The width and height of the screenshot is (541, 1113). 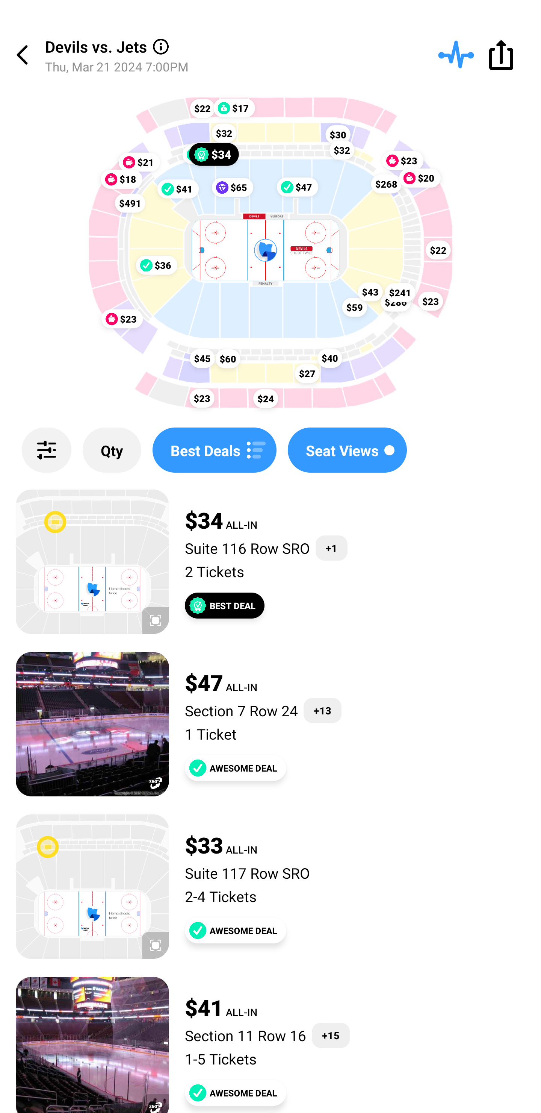 What do you see at coordinates (112, 450) in the screenshot?
I see `Qty` at bounding box center [112, 450].